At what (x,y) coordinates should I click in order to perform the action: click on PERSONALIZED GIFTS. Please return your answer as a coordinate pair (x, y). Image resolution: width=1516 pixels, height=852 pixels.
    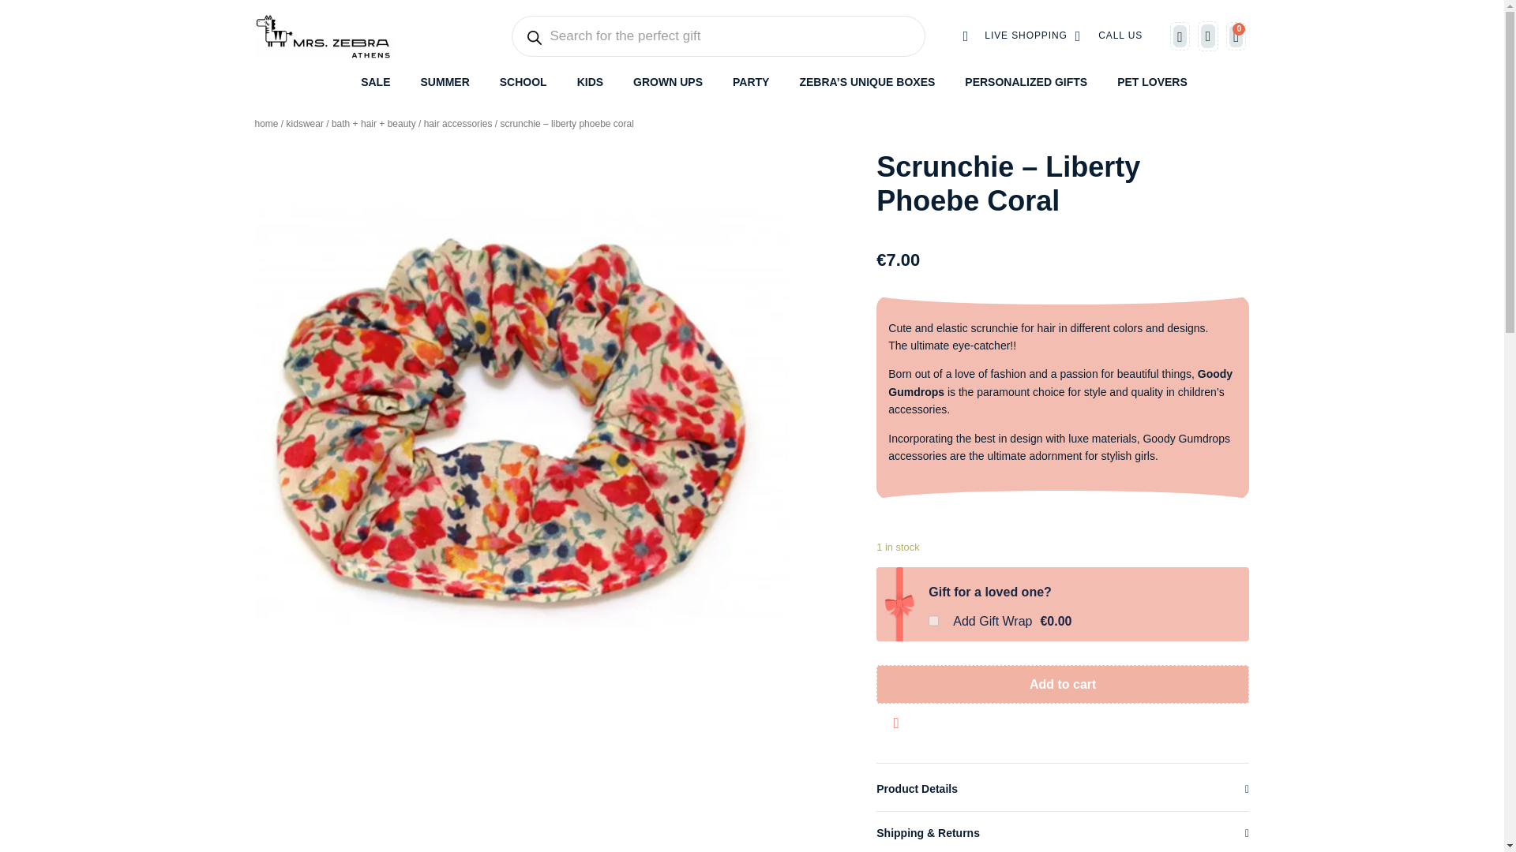
    Looking at the image, I should click on (1025, 82).